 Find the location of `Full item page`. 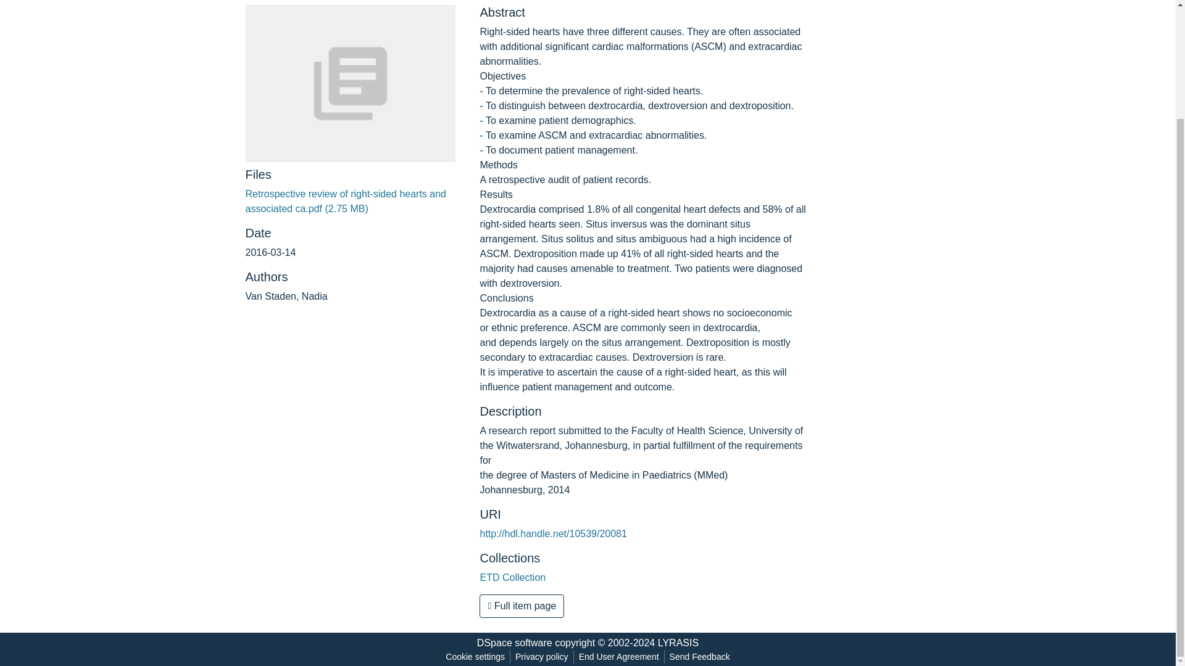

Full item page is located at coordinates (522, 606).